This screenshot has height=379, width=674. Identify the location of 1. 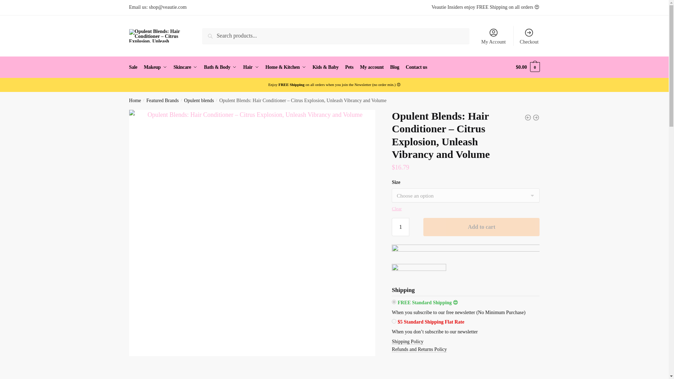
(400, 227).